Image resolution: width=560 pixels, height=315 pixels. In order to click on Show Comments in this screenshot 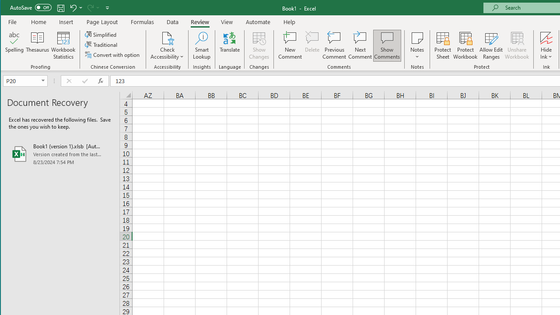, I will do `click(387, 45)`.